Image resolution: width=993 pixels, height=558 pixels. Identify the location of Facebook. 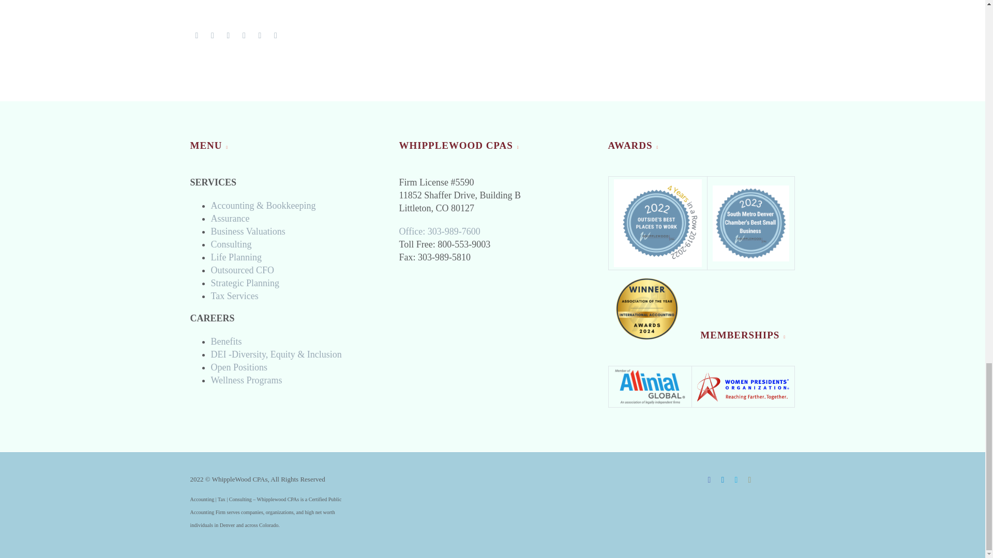
(710, 480).